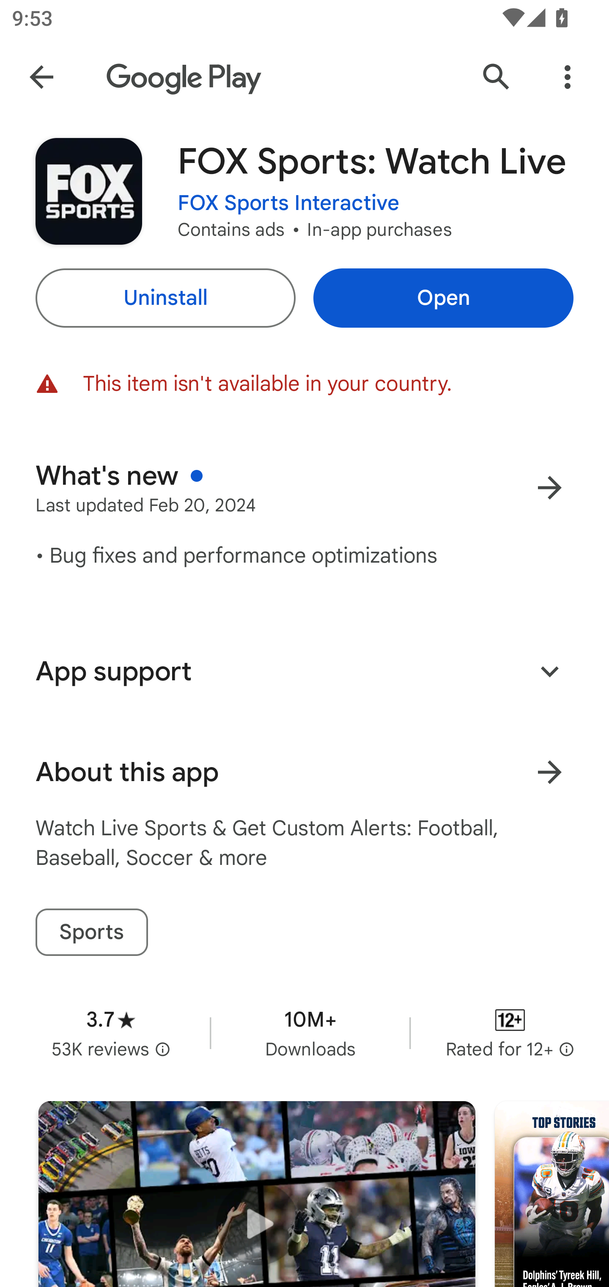 Image resolution: width=609 pixels, height=1287 pixels. Describe the element at coordinates (549, 671) in the screenshot. I see `Expand` at that location.